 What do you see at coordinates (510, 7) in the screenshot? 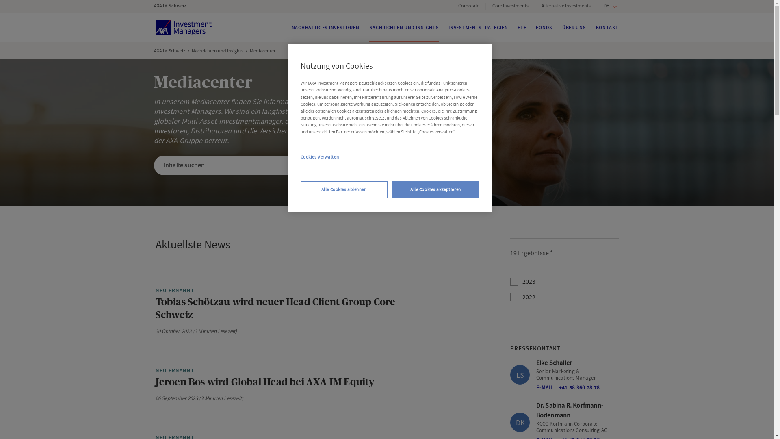
I see `Core Investments` at bounding box center [510, 7].